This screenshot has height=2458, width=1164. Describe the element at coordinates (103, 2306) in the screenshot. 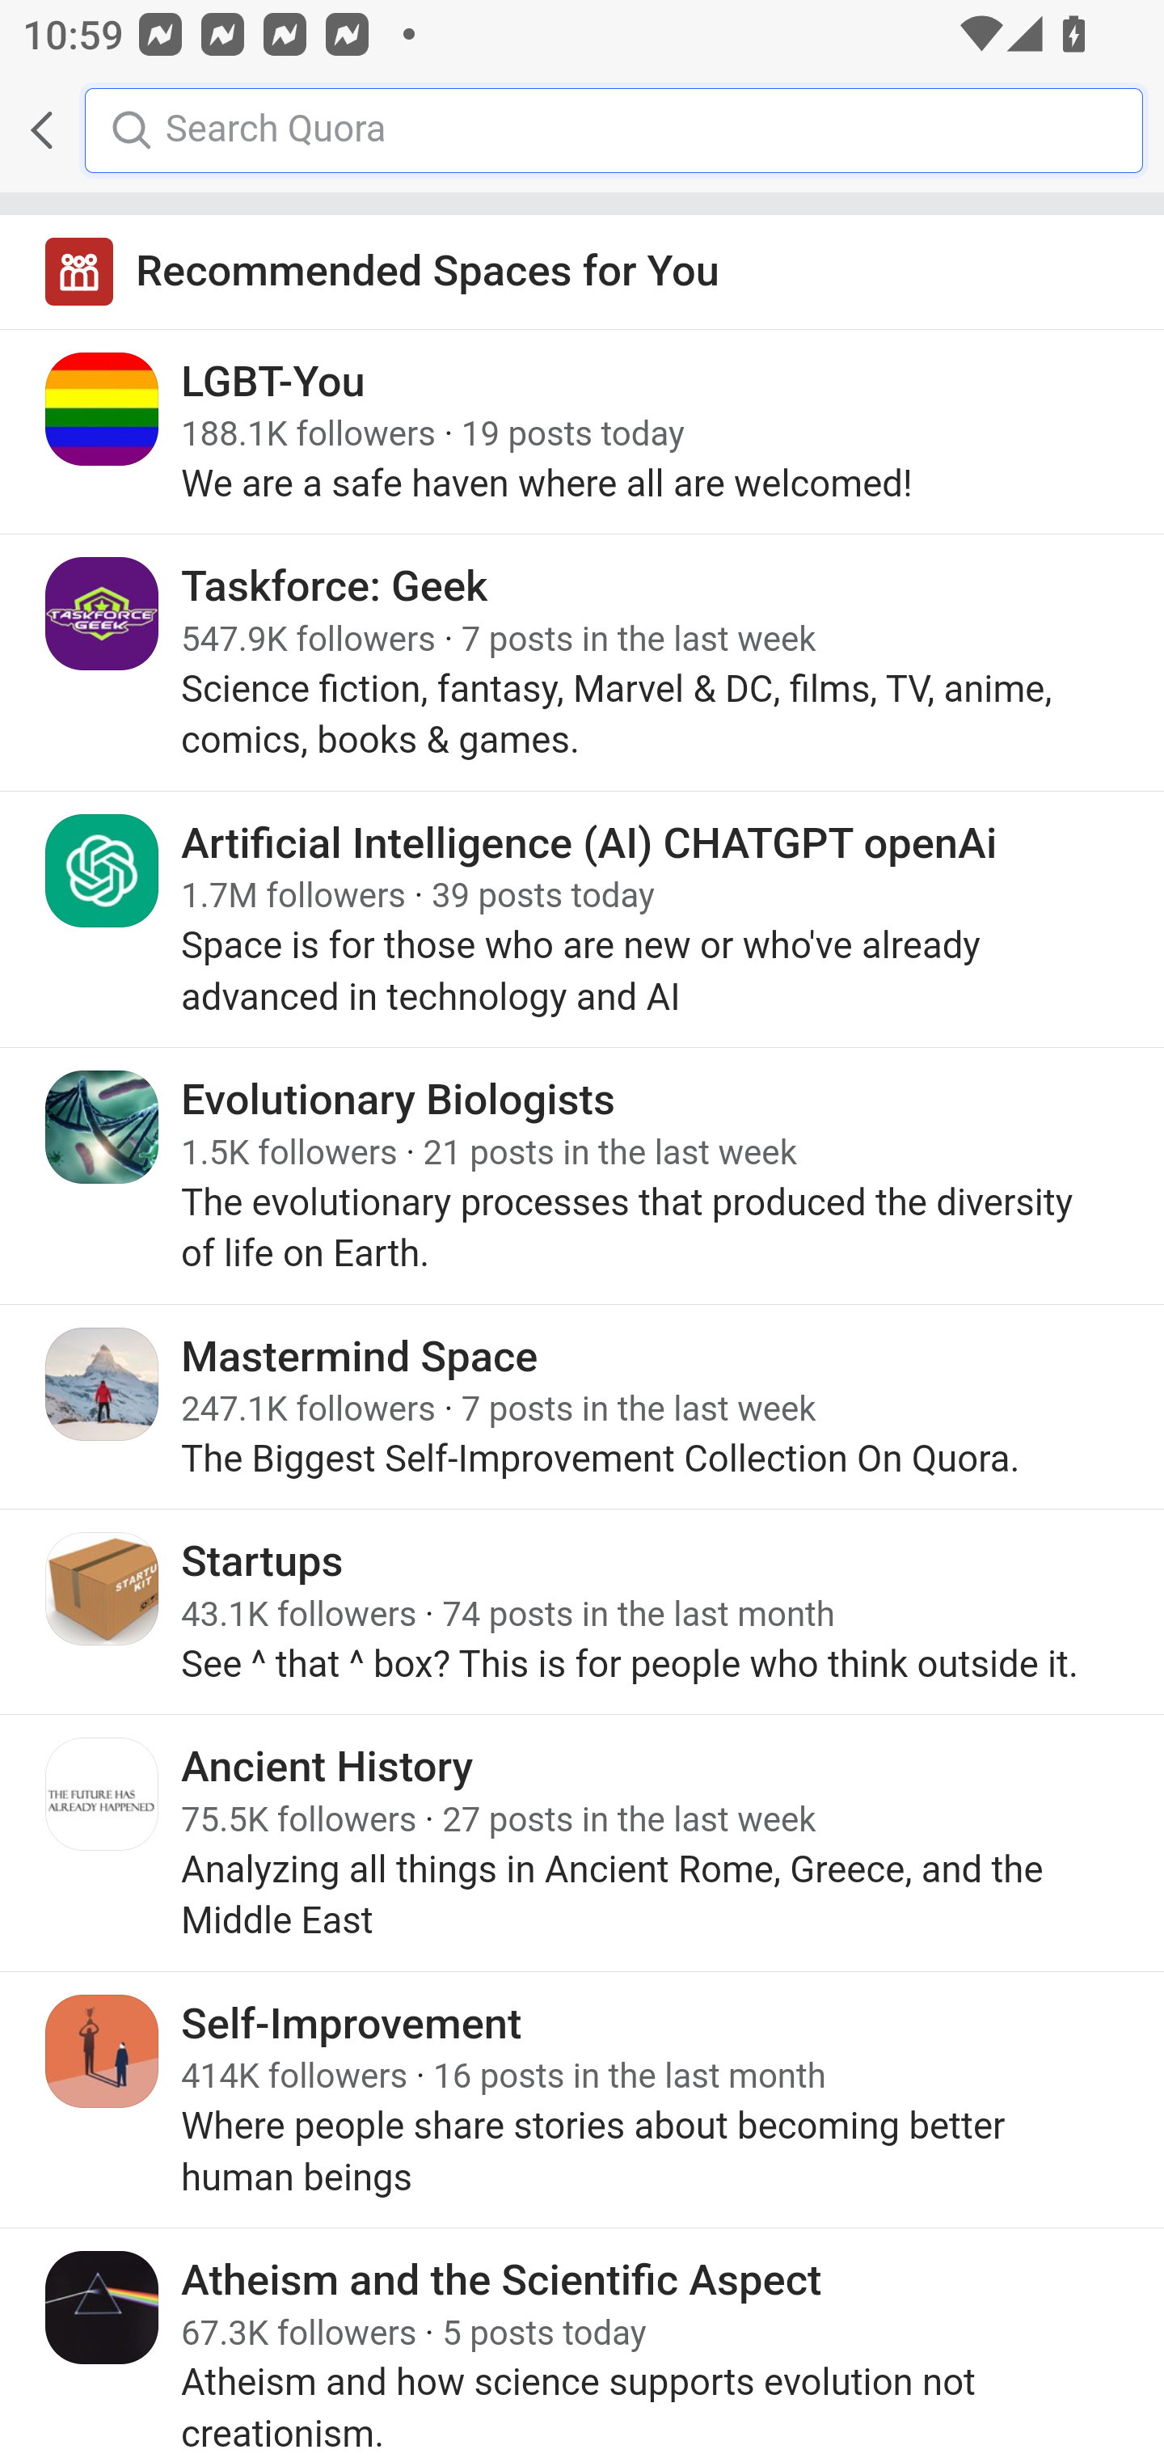

I see `Icon for Atheism and the Scientific Aspect` at that location.